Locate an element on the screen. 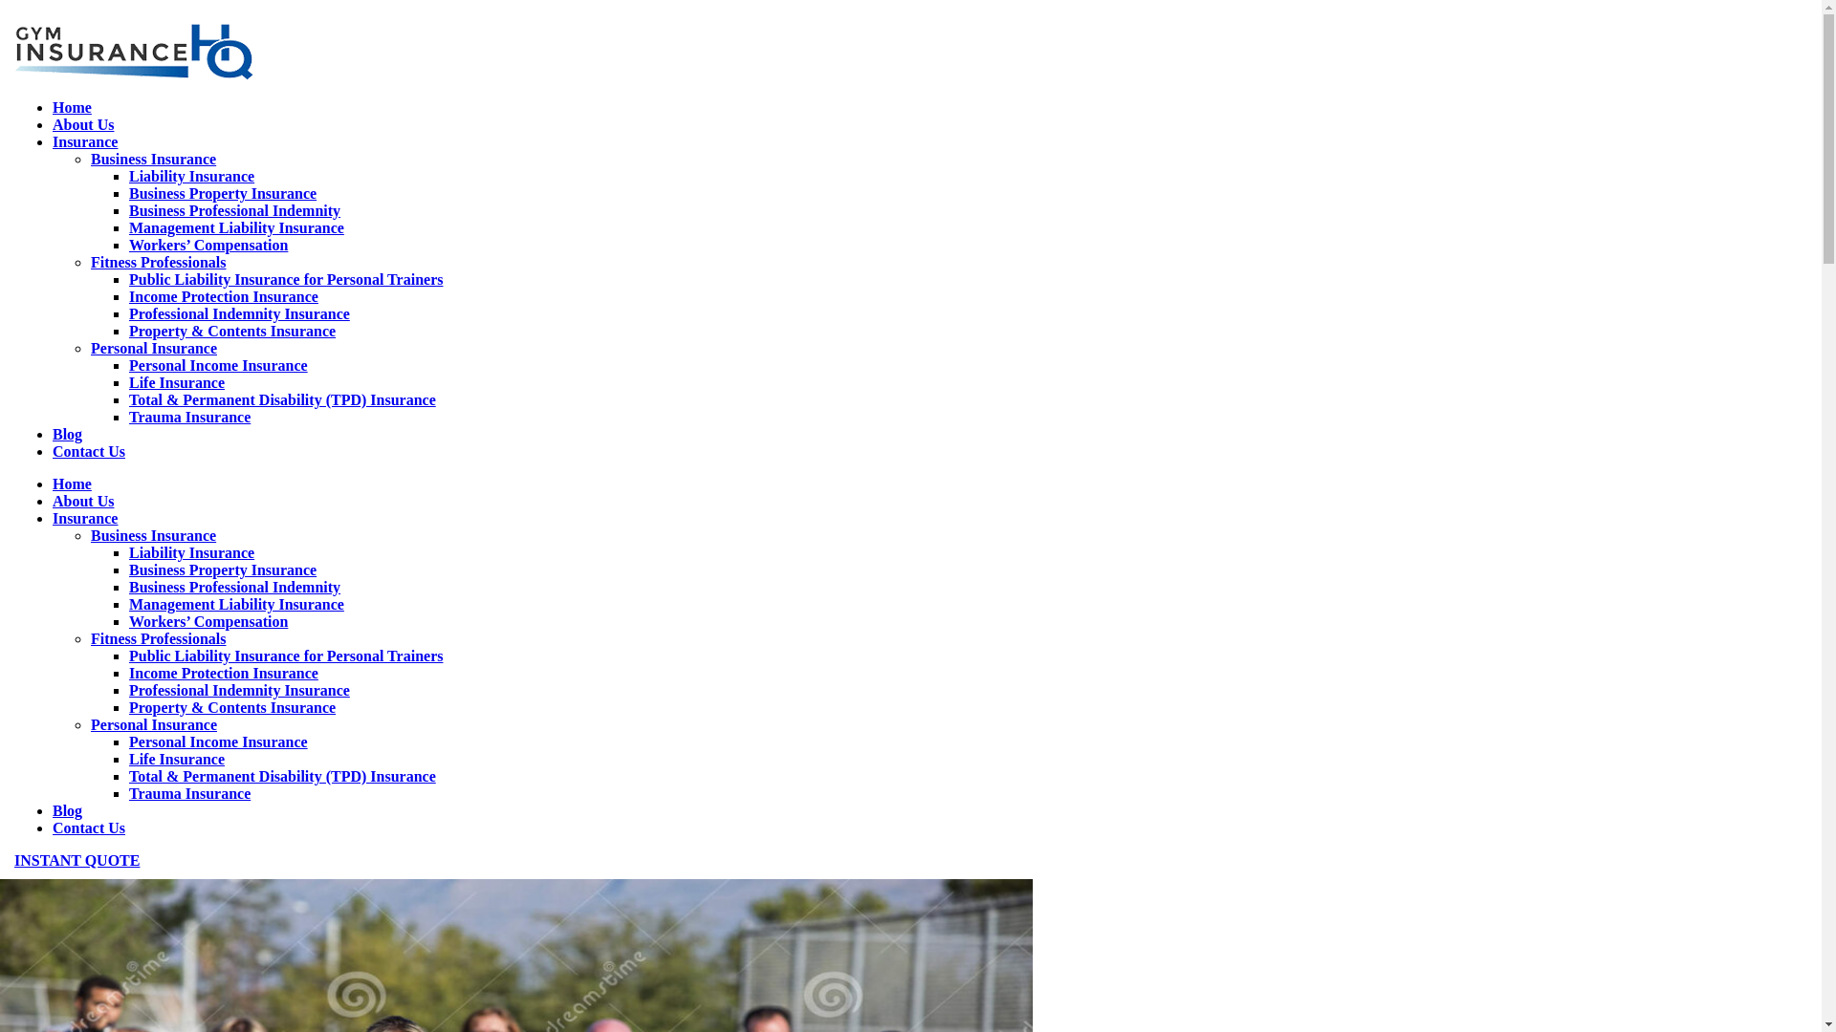  Business Insurance is located at coordinates (153, 535).